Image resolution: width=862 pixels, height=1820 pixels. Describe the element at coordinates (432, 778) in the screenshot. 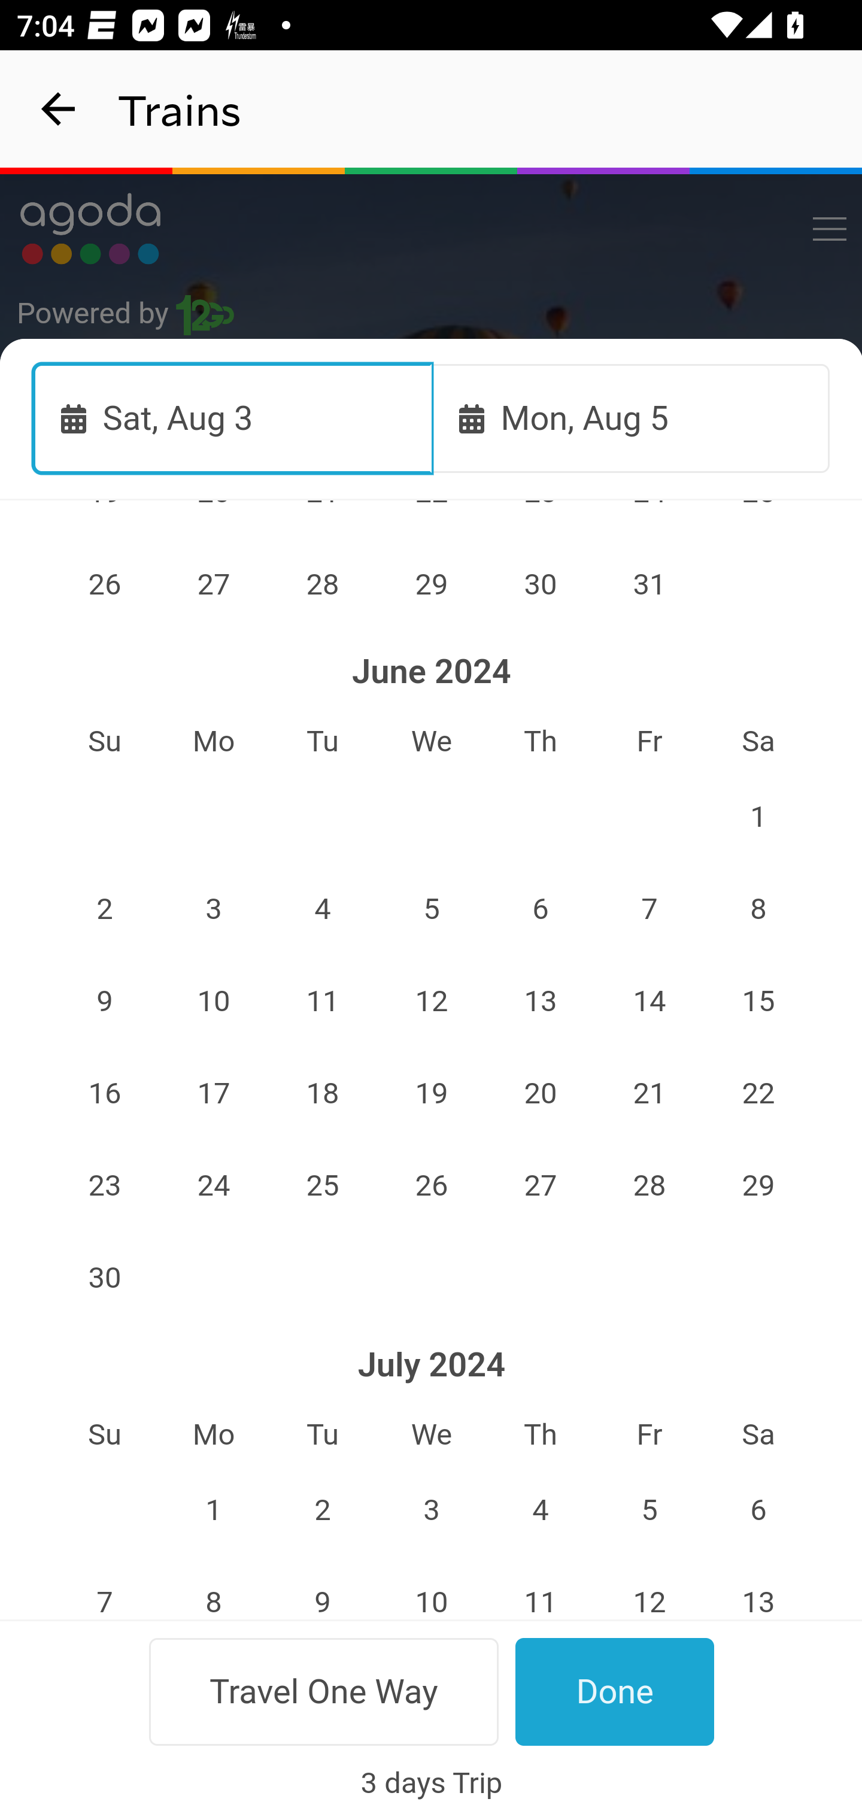

I see `Liverpool` at that location.